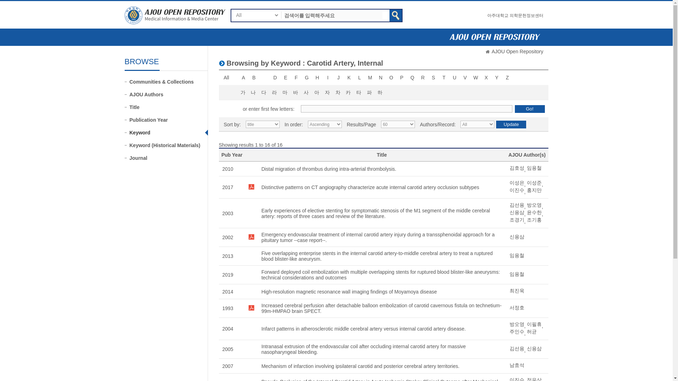 Image resolution: width=678 pixels, height=381 pixels. I want to click on A, so click(243, 78).